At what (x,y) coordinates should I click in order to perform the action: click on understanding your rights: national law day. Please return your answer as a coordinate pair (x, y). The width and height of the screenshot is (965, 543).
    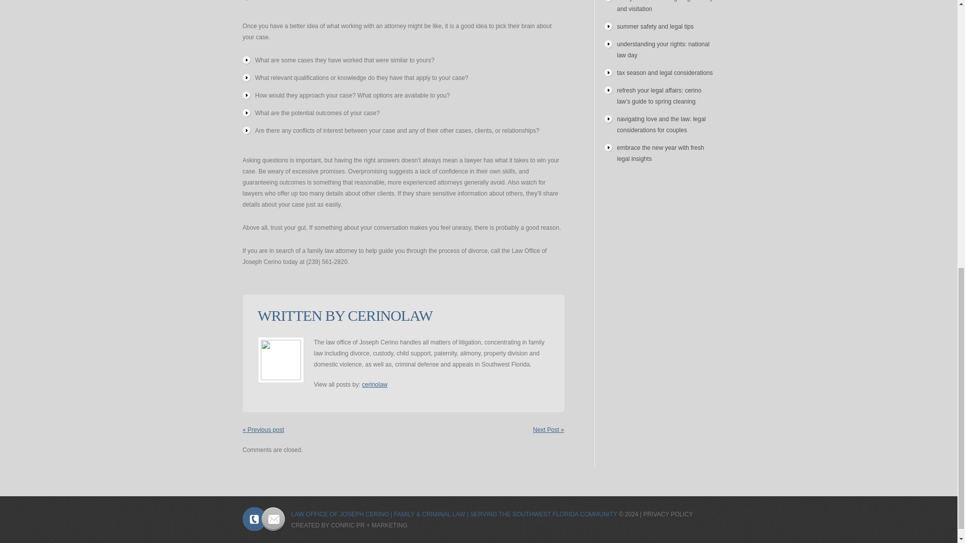
    Looking at the image, I should click on (663, 49).